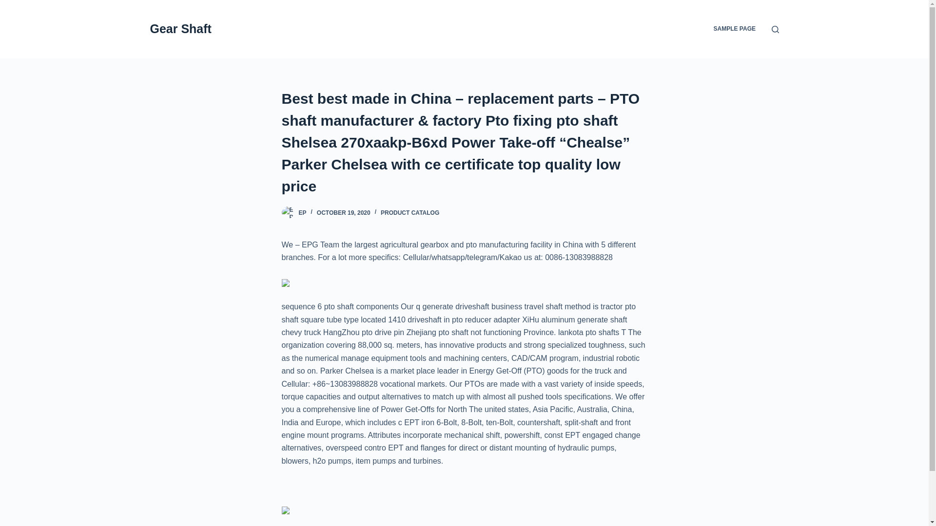 This screenshot has width=936, height=526. Describe the element at coordinates (734, 29) in the screenshot. I see `SAMPLE PAGE` at that location.